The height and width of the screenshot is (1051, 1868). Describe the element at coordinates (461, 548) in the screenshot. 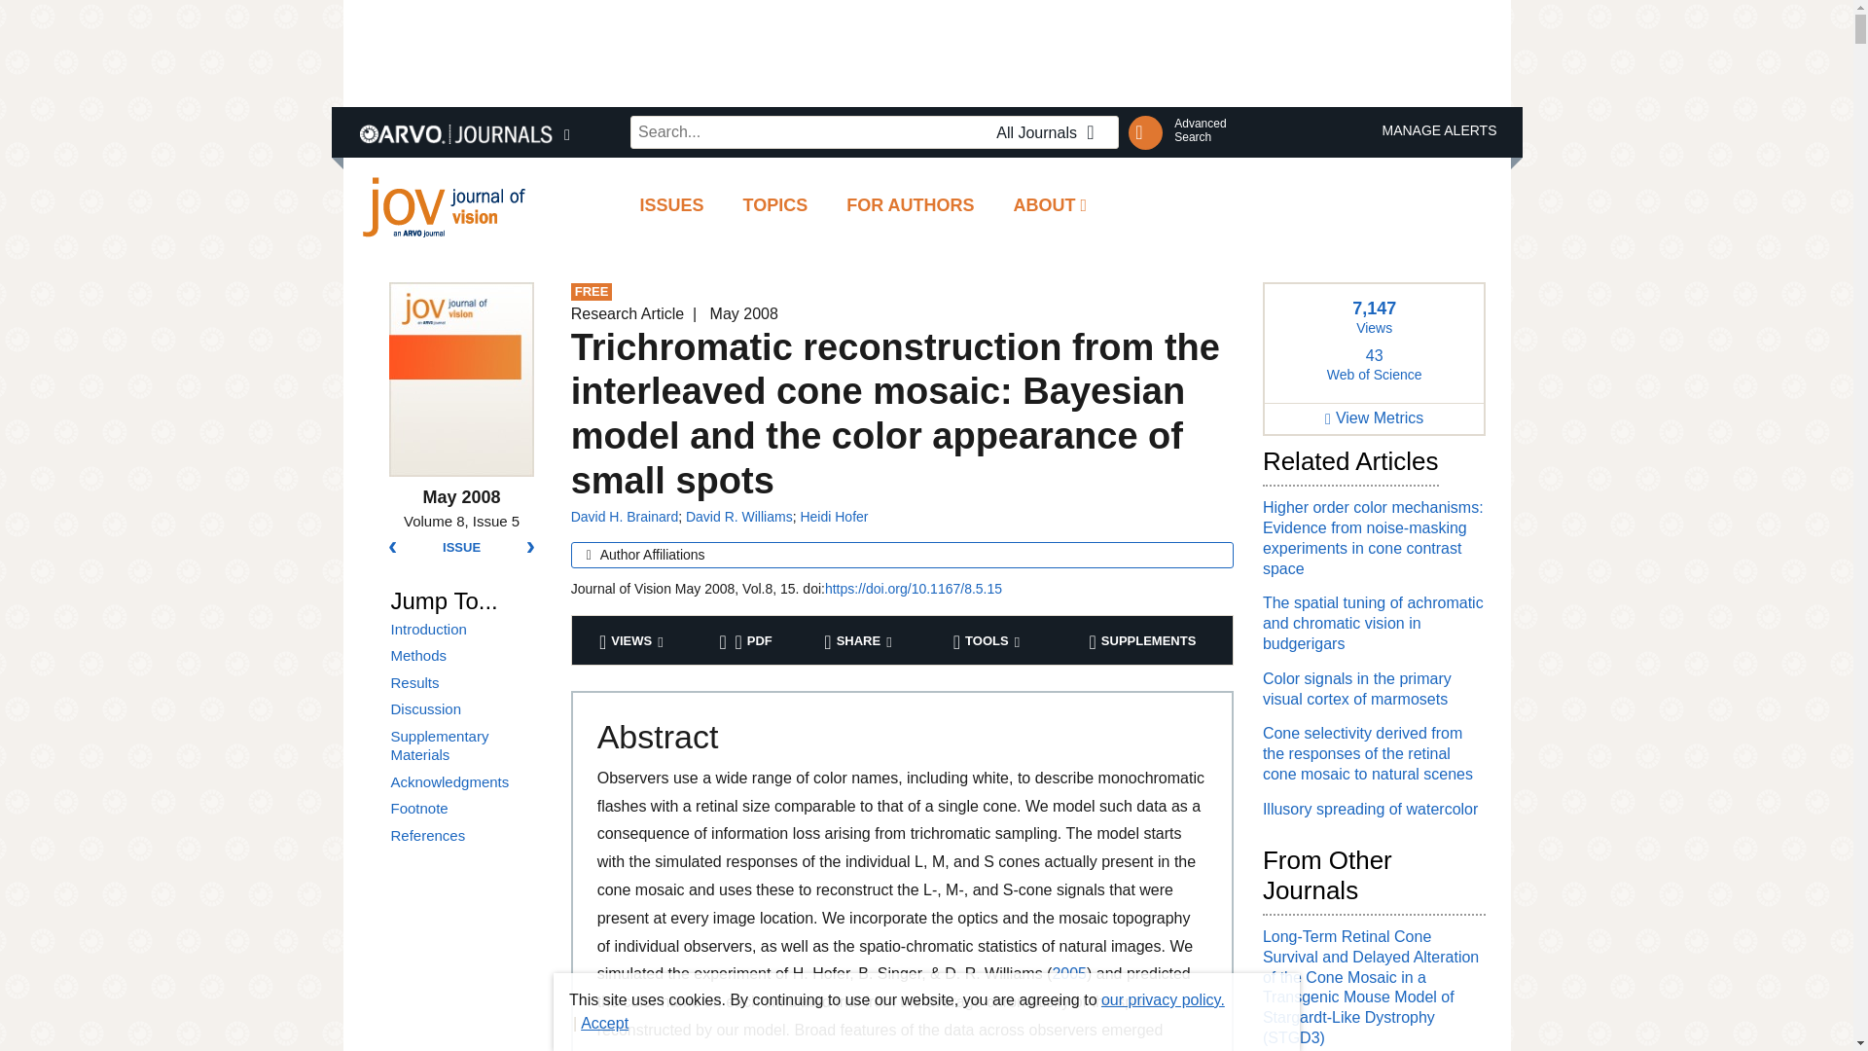

I see `Supplementary Materials` at that location.